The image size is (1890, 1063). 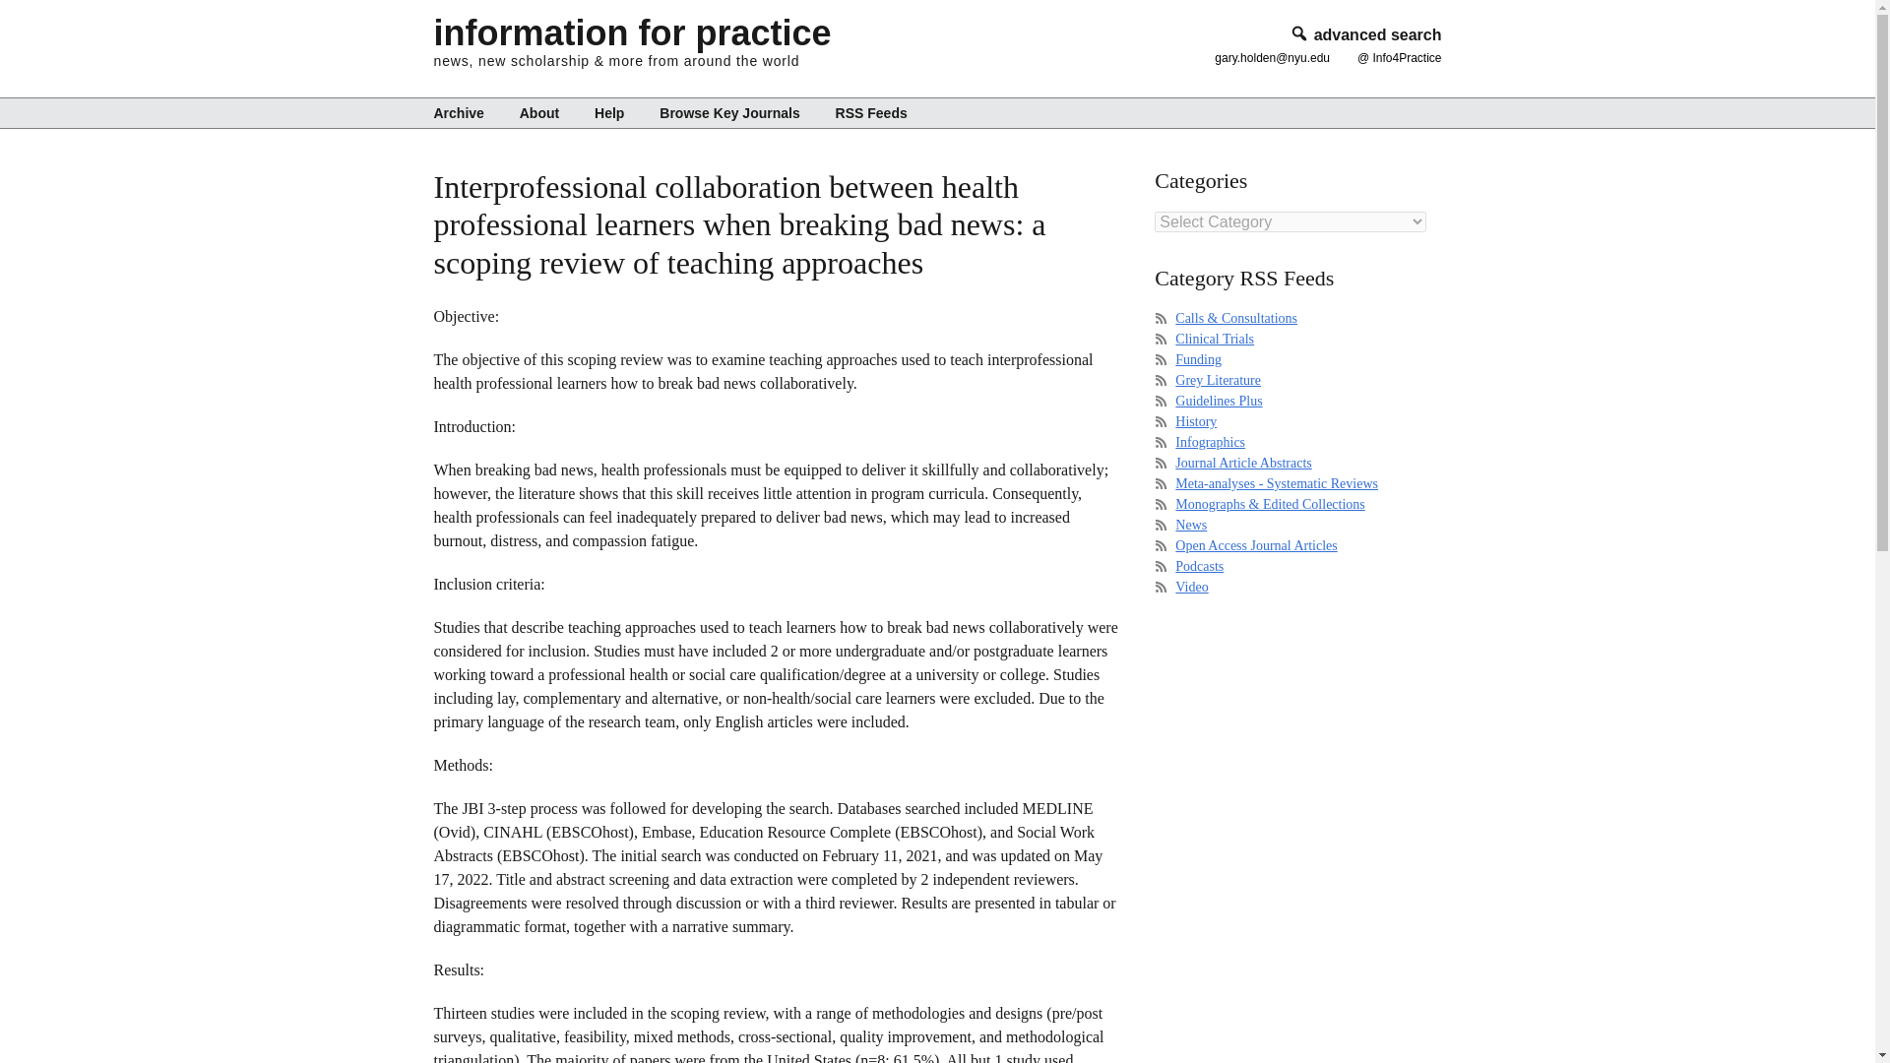 What do you see at coordinates (1218, 380) in the screenshot?
I see `Grey Literature` at bounding box center [1218, 380].